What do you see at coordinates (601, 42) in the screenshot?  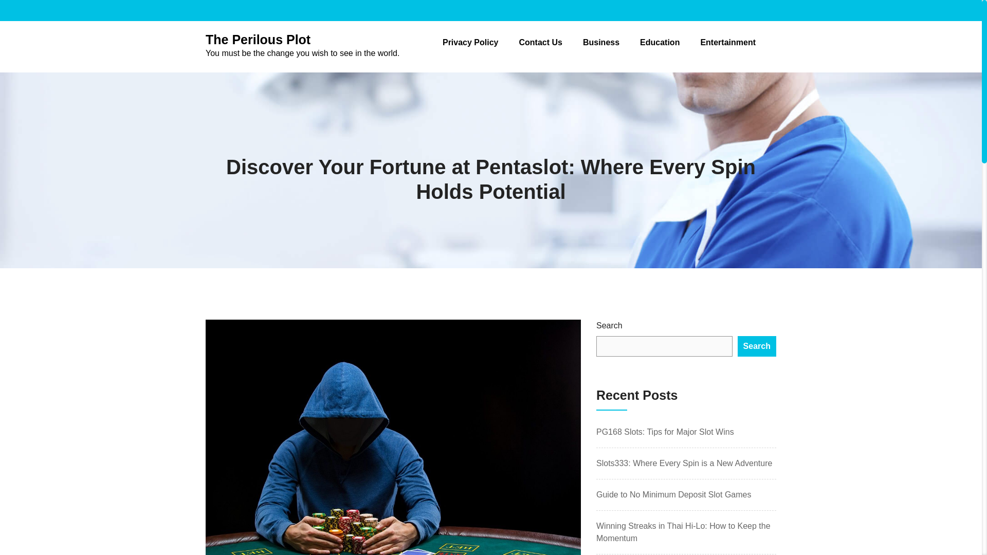 I see `Business` at bounding box center [601, 42].